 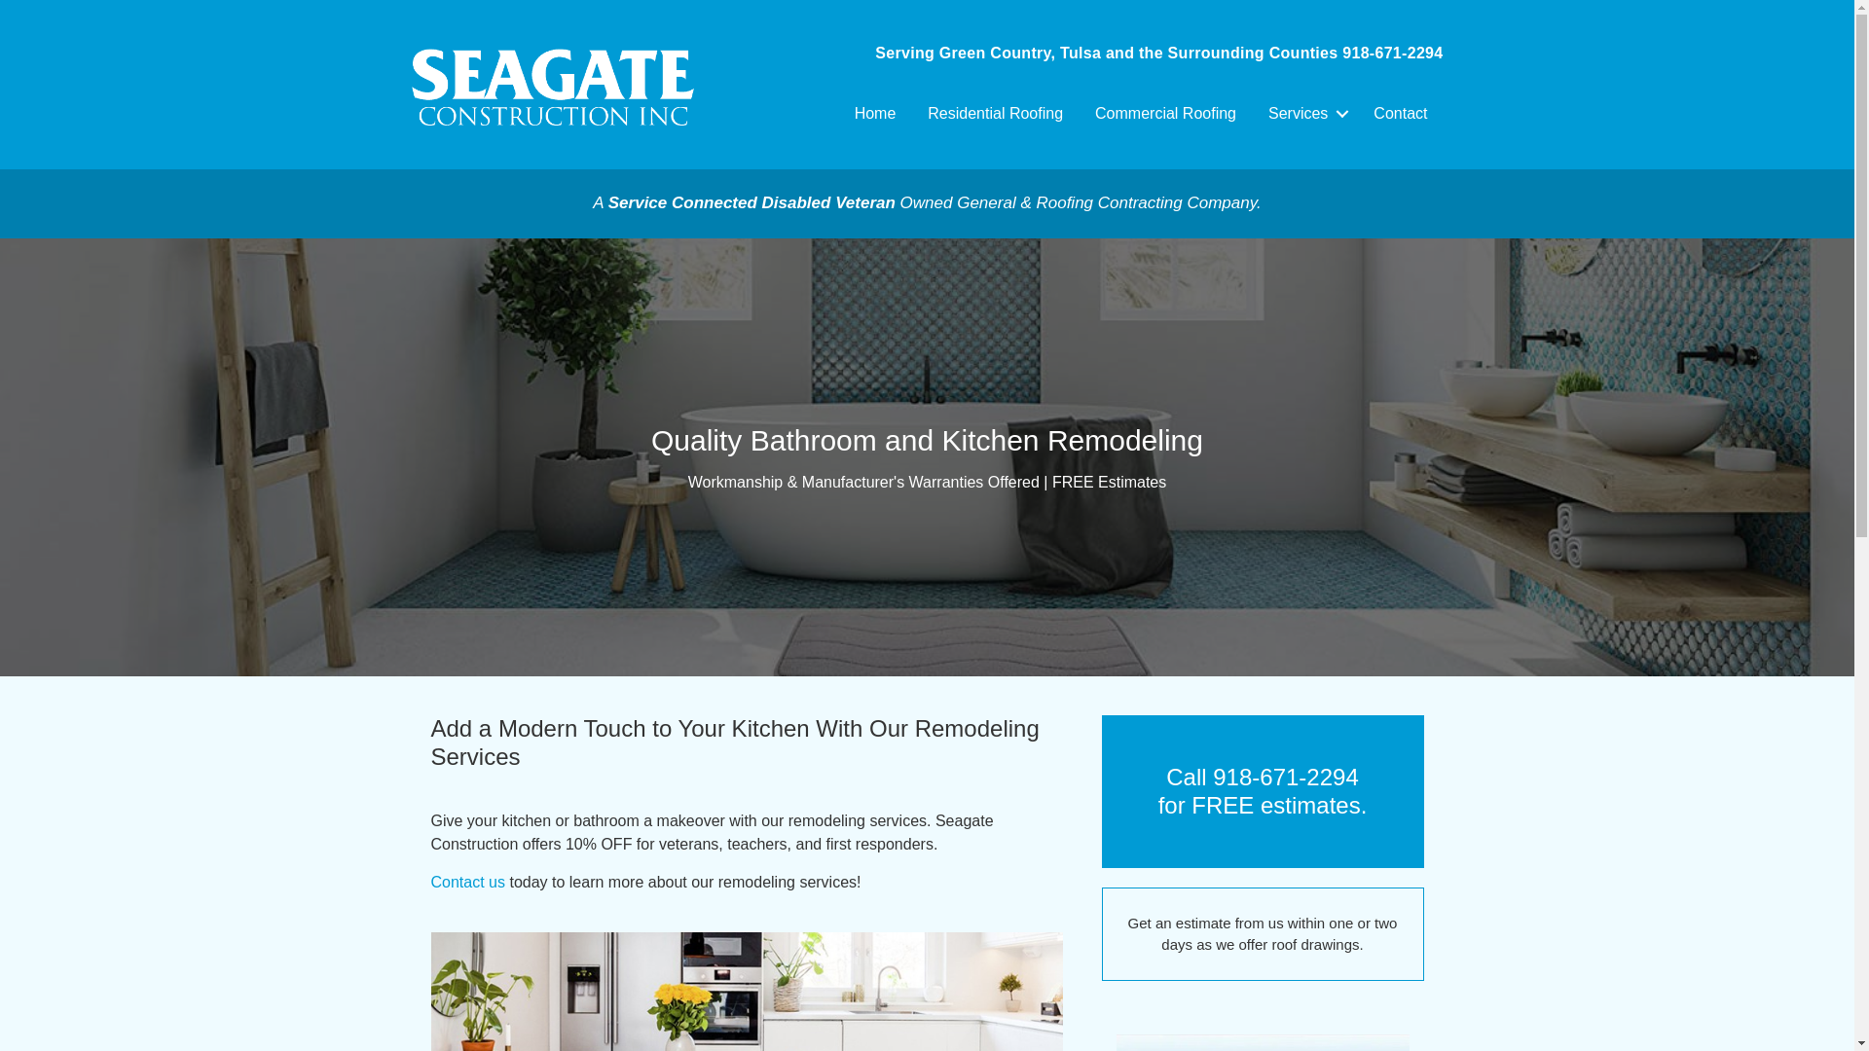 I want to click on Residential Roofing, so click(x=995, y=113).